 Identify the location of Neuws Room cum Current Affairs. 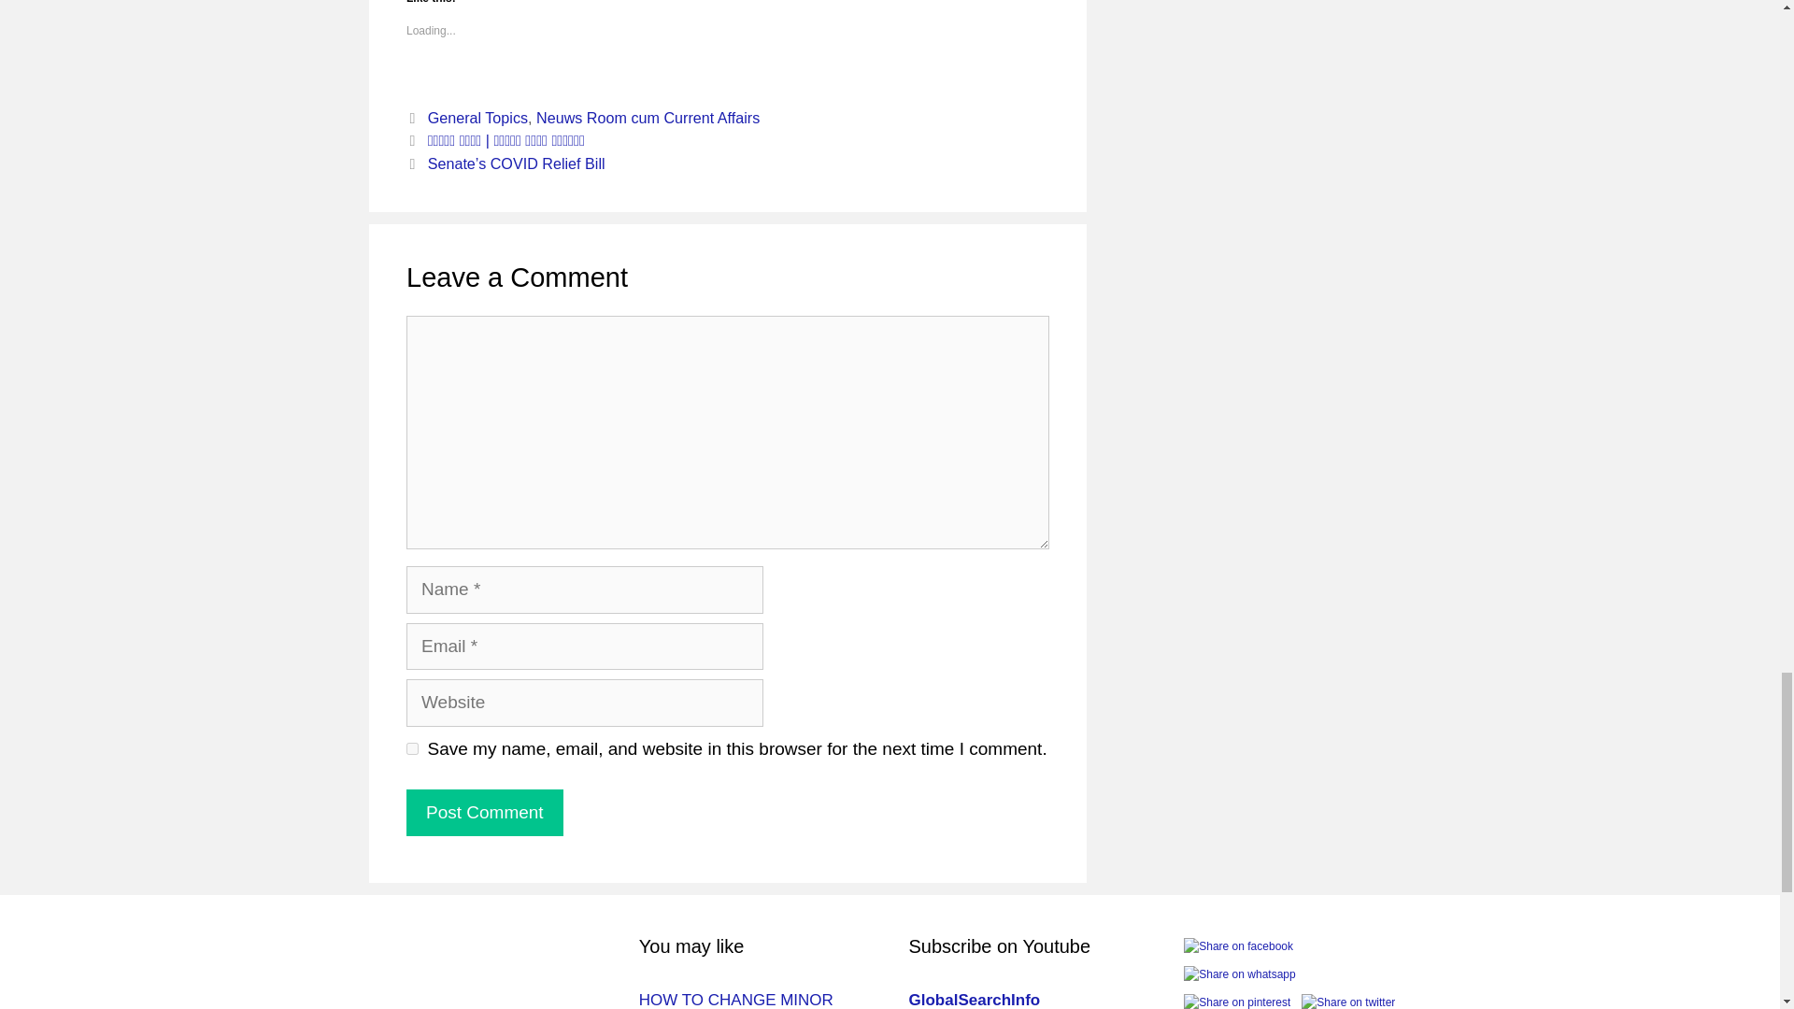
(648, 118).